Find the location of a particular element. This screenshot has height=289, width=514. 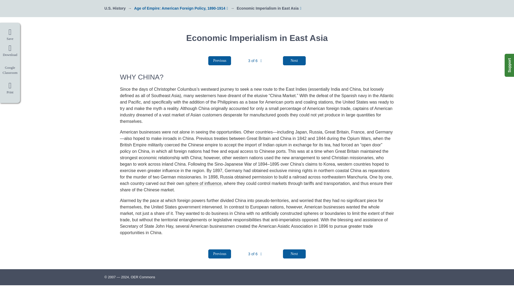

Previous is located at coordinates (220, 254).